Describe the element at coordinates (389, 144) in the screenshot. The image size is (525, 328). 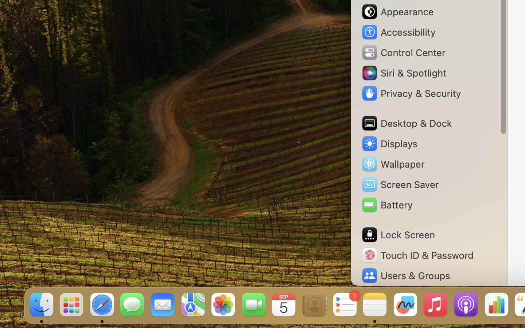
I see `Displays` at that location.